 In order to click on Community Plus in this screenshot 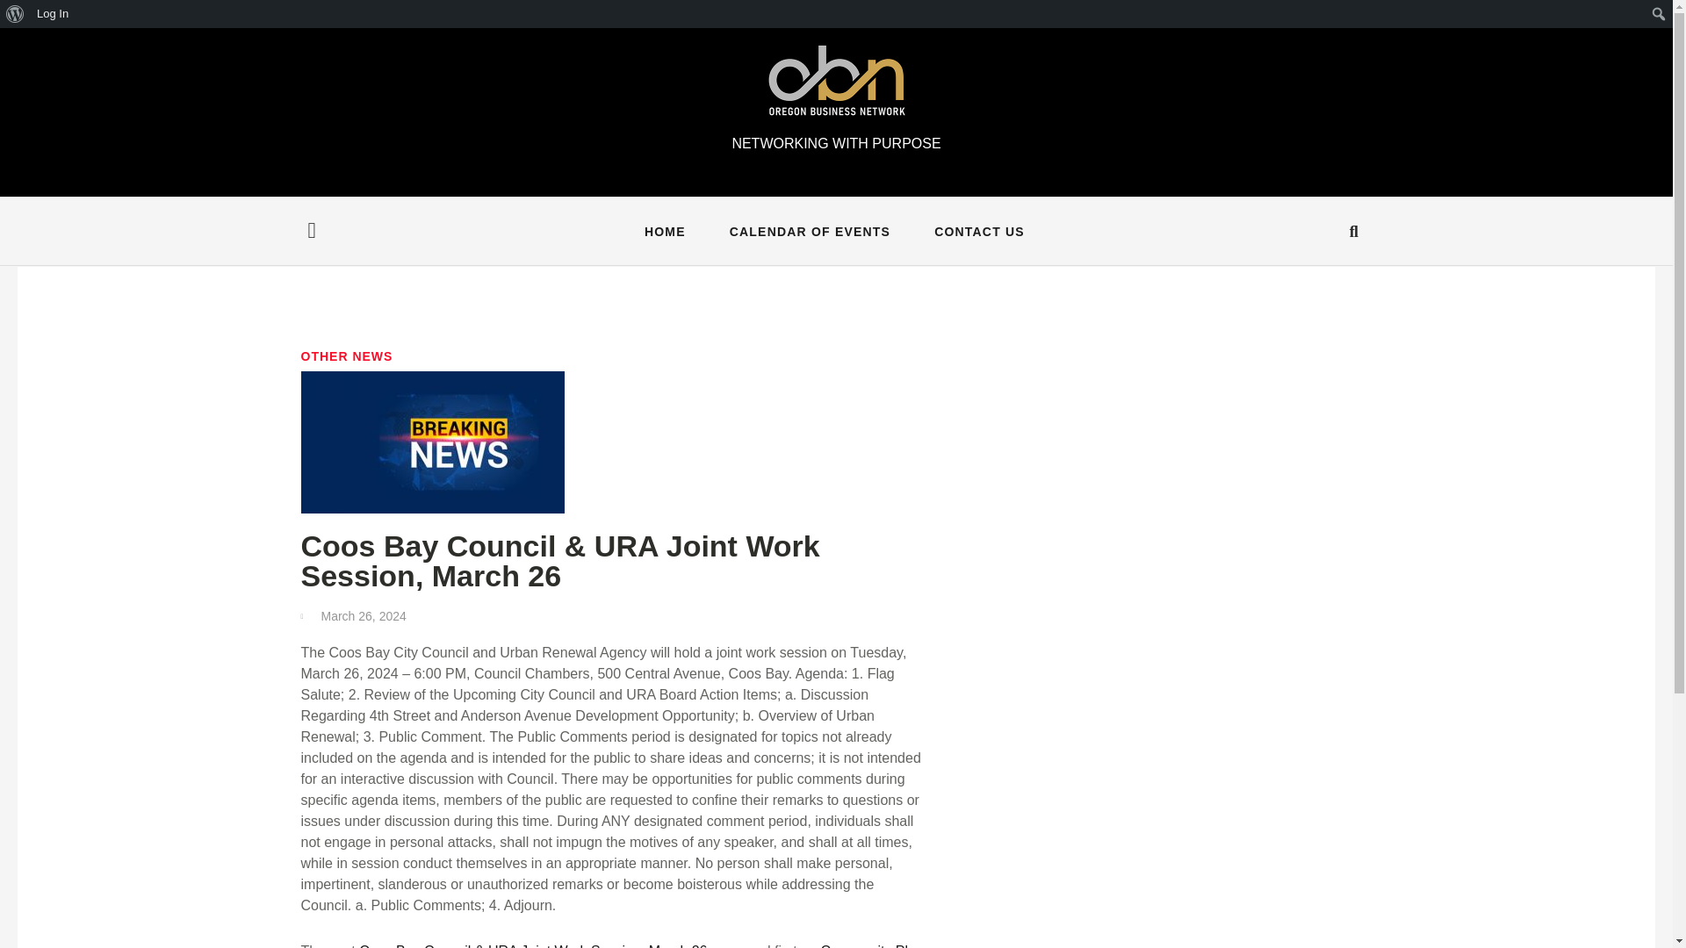, I will do `click(871, 945)`.